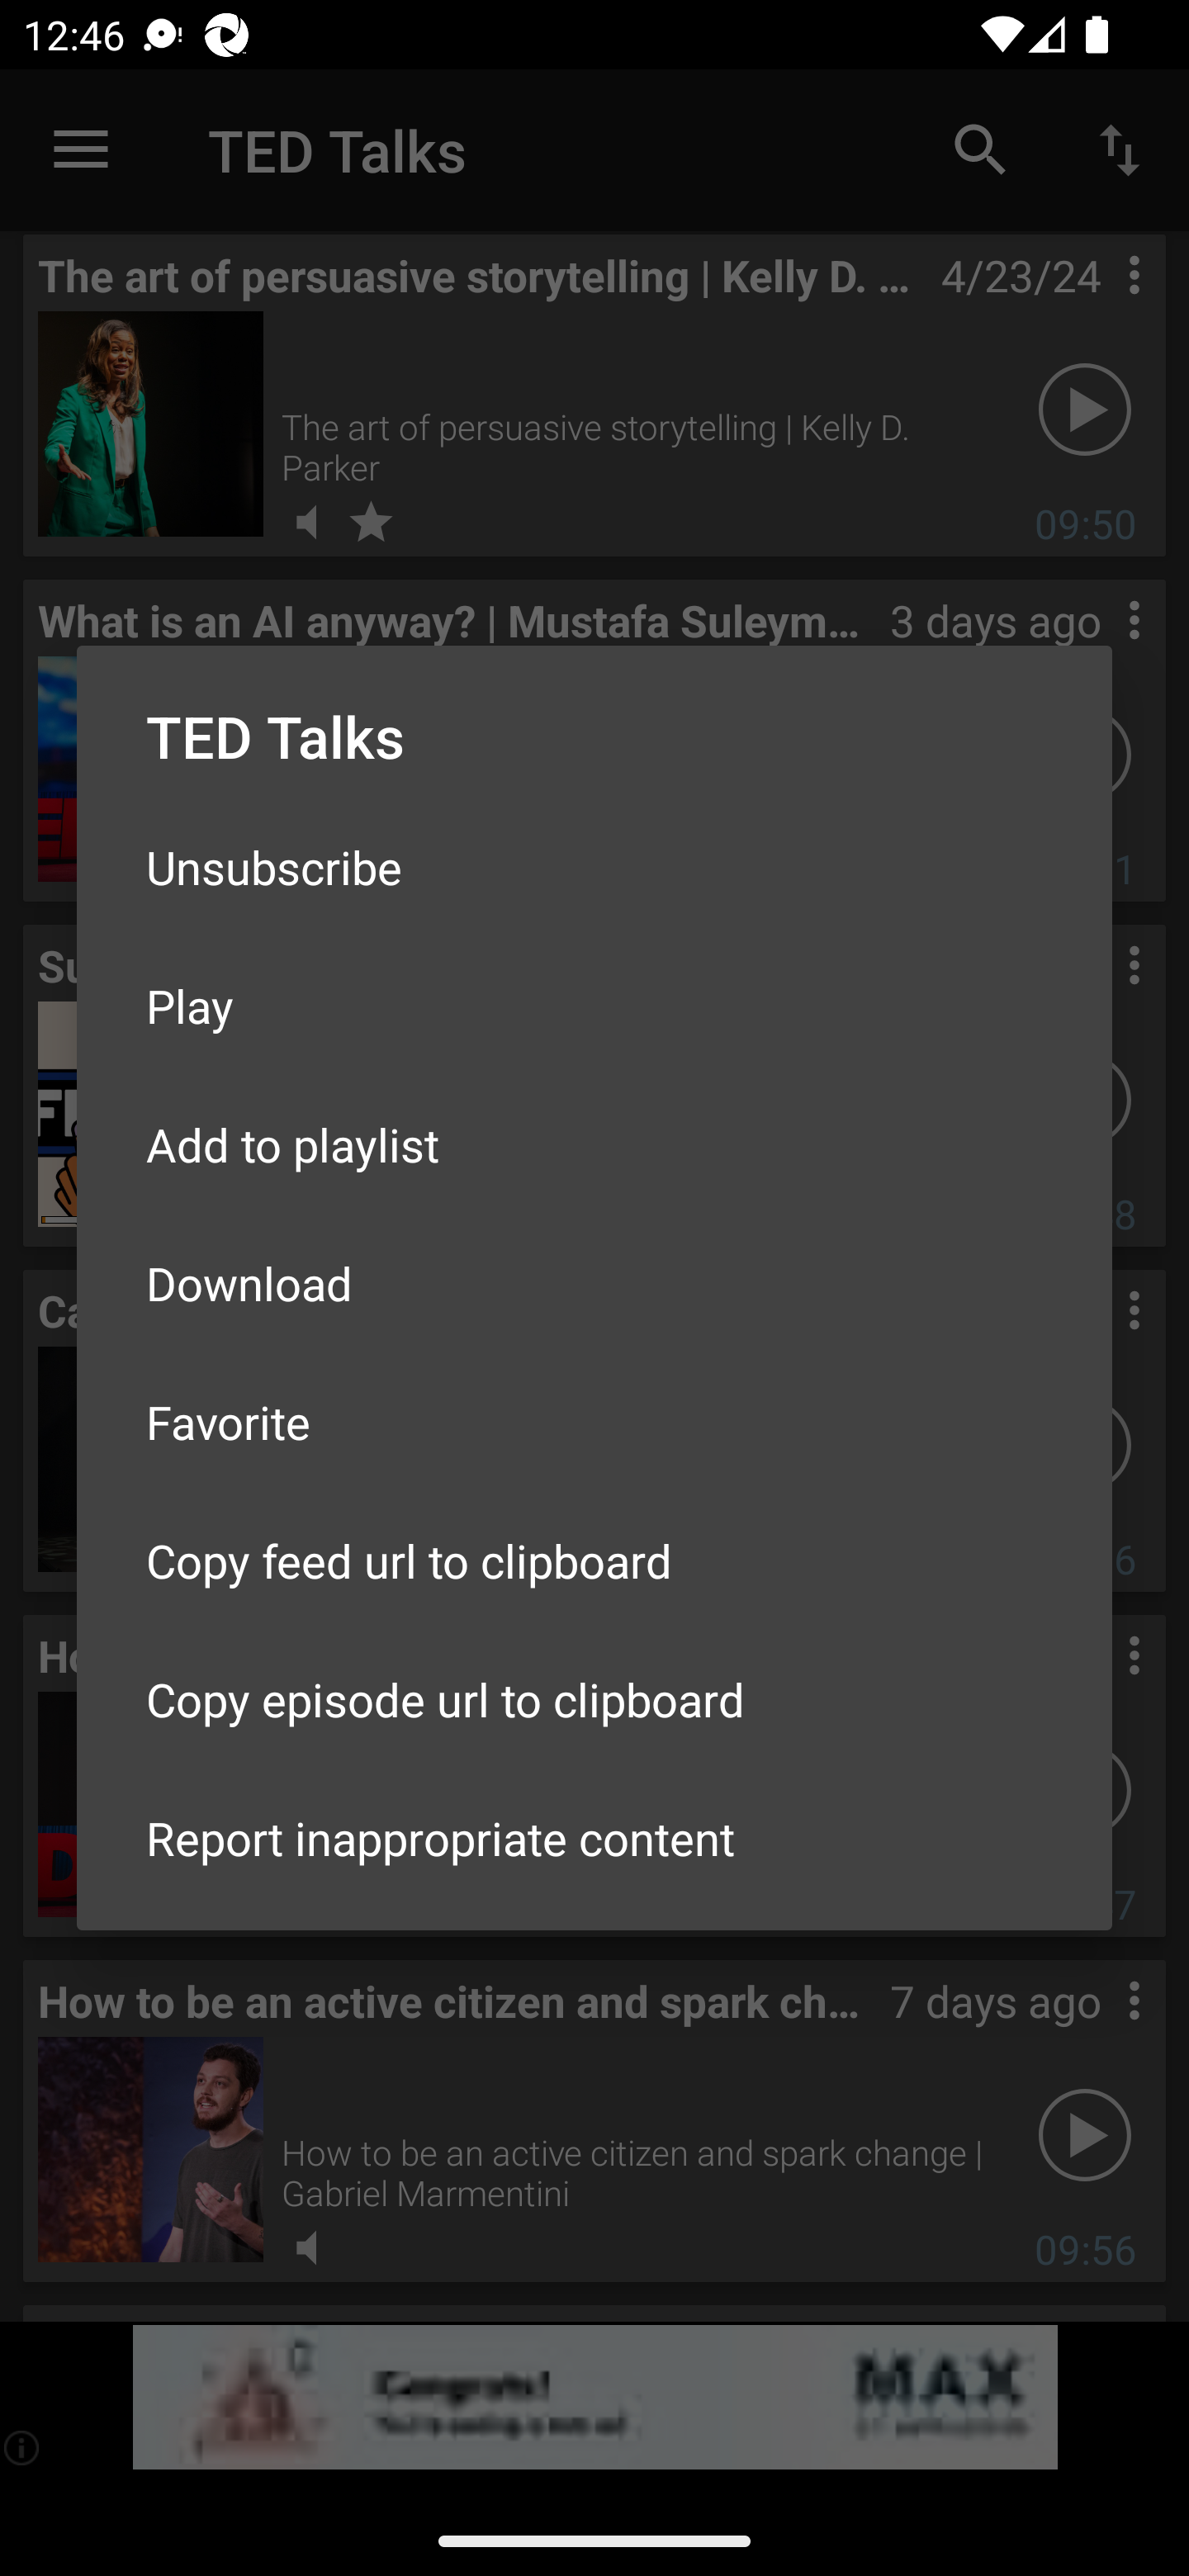 The image size is (1189, 2576). Describe the element at coordinates (594, 1699) in the screenshot. I see `Copy episode url to clipboard` at that location.